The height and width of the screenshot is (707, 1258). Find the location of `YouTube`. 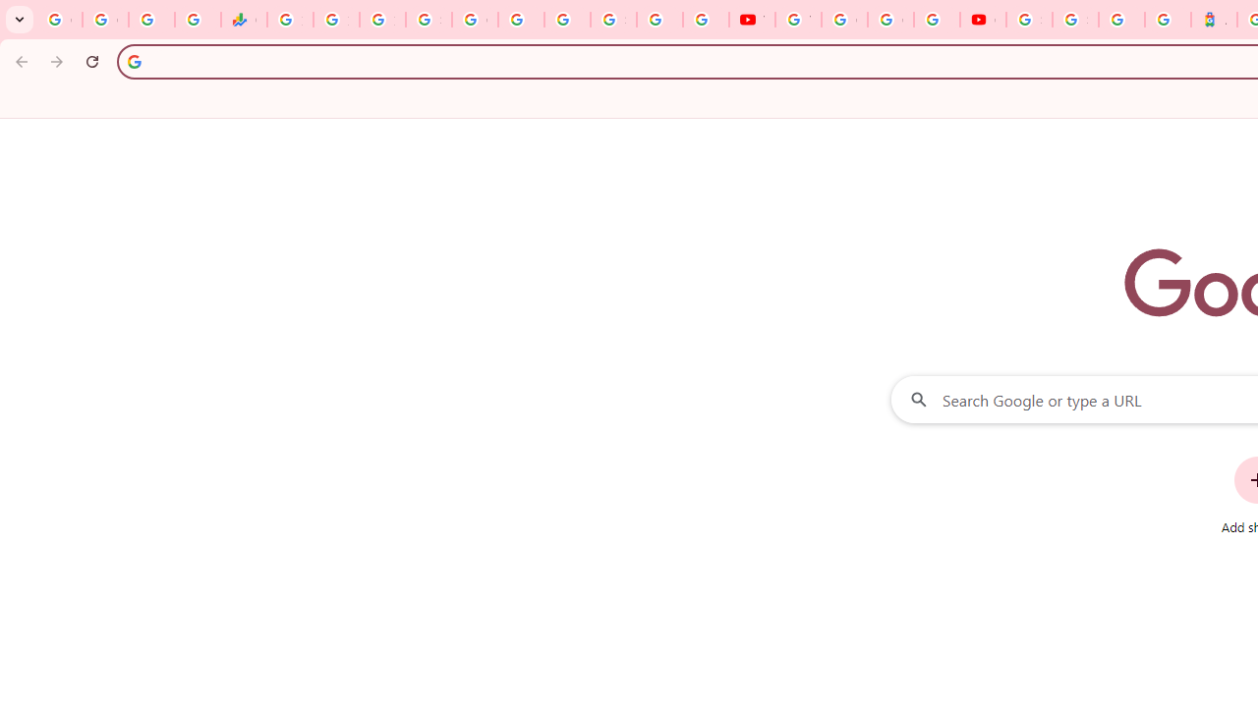

YouTube is located at coordinates (752, 20).